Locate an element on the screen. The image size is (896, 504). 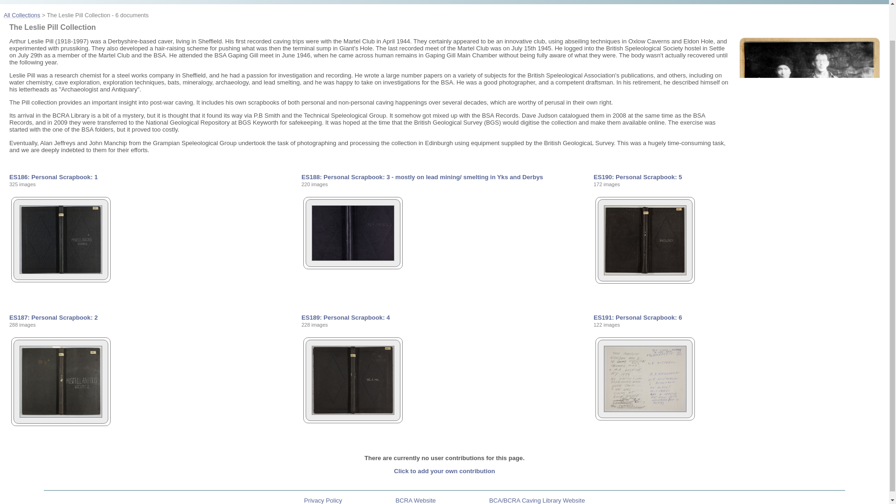
All Collections is located at coordinates (21, 15).